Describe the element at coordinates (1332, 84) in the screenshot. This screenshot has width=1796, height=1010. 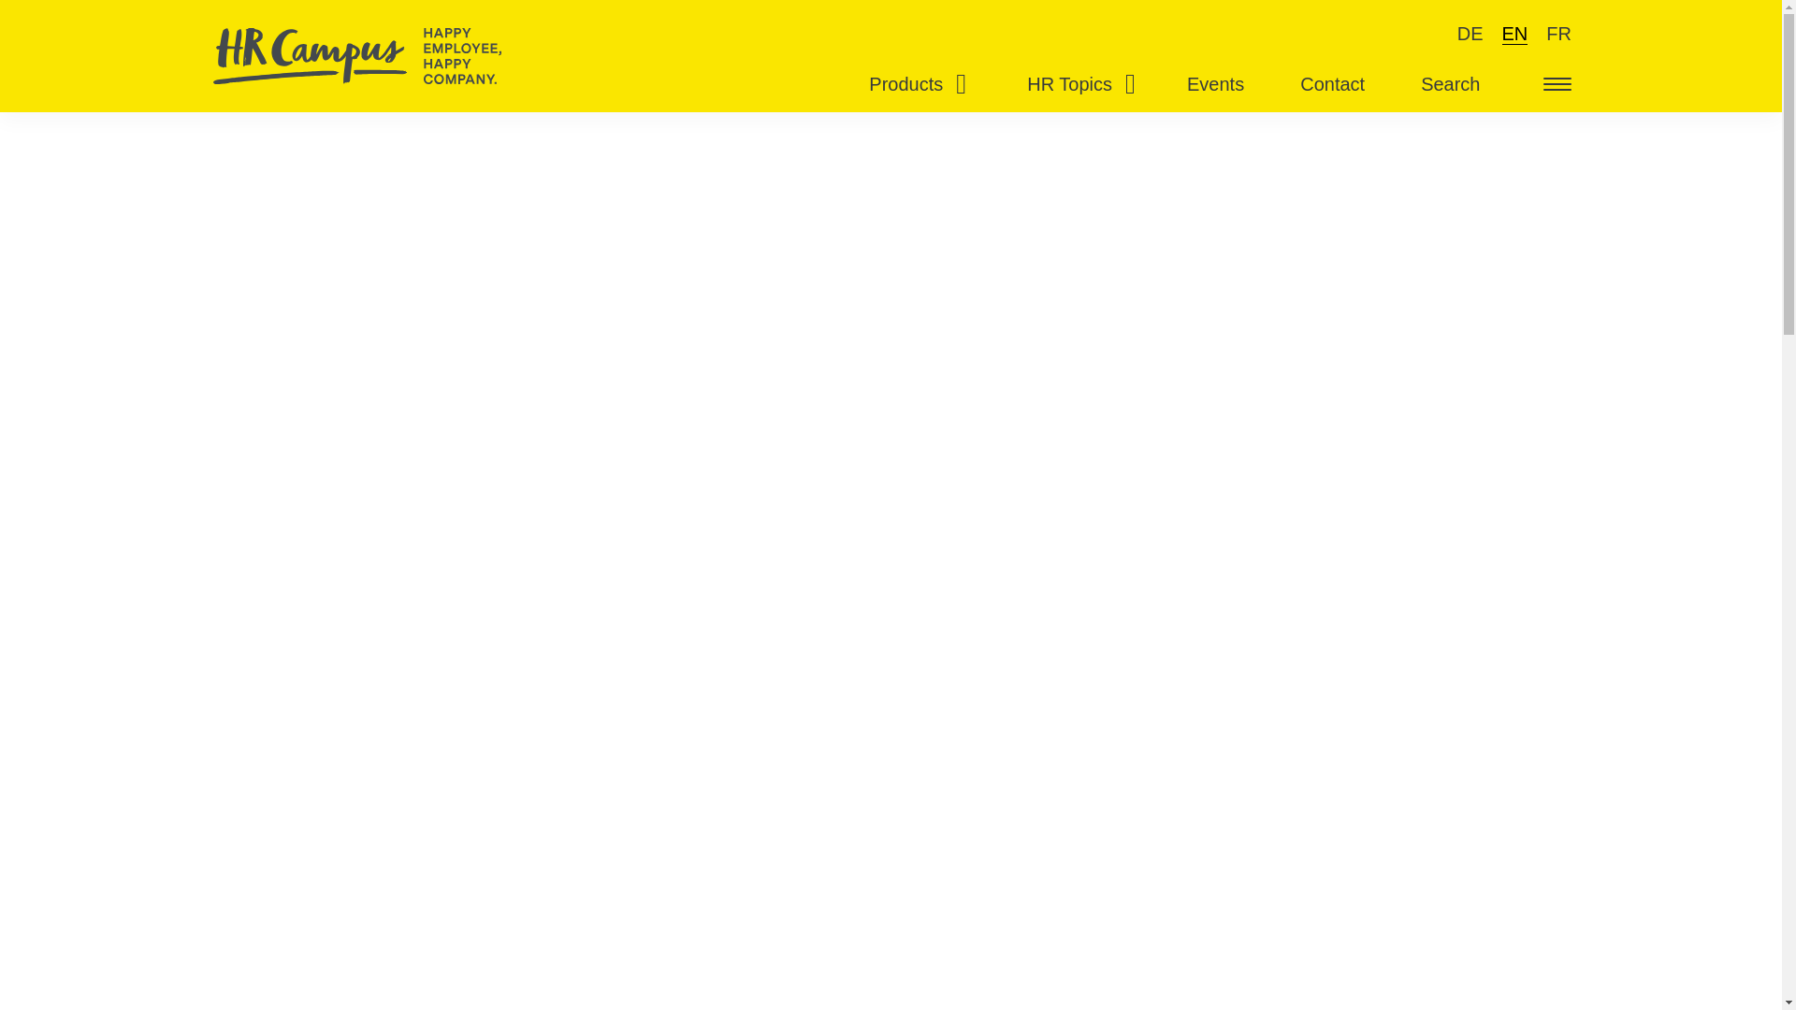
I see `Contact` at that location.